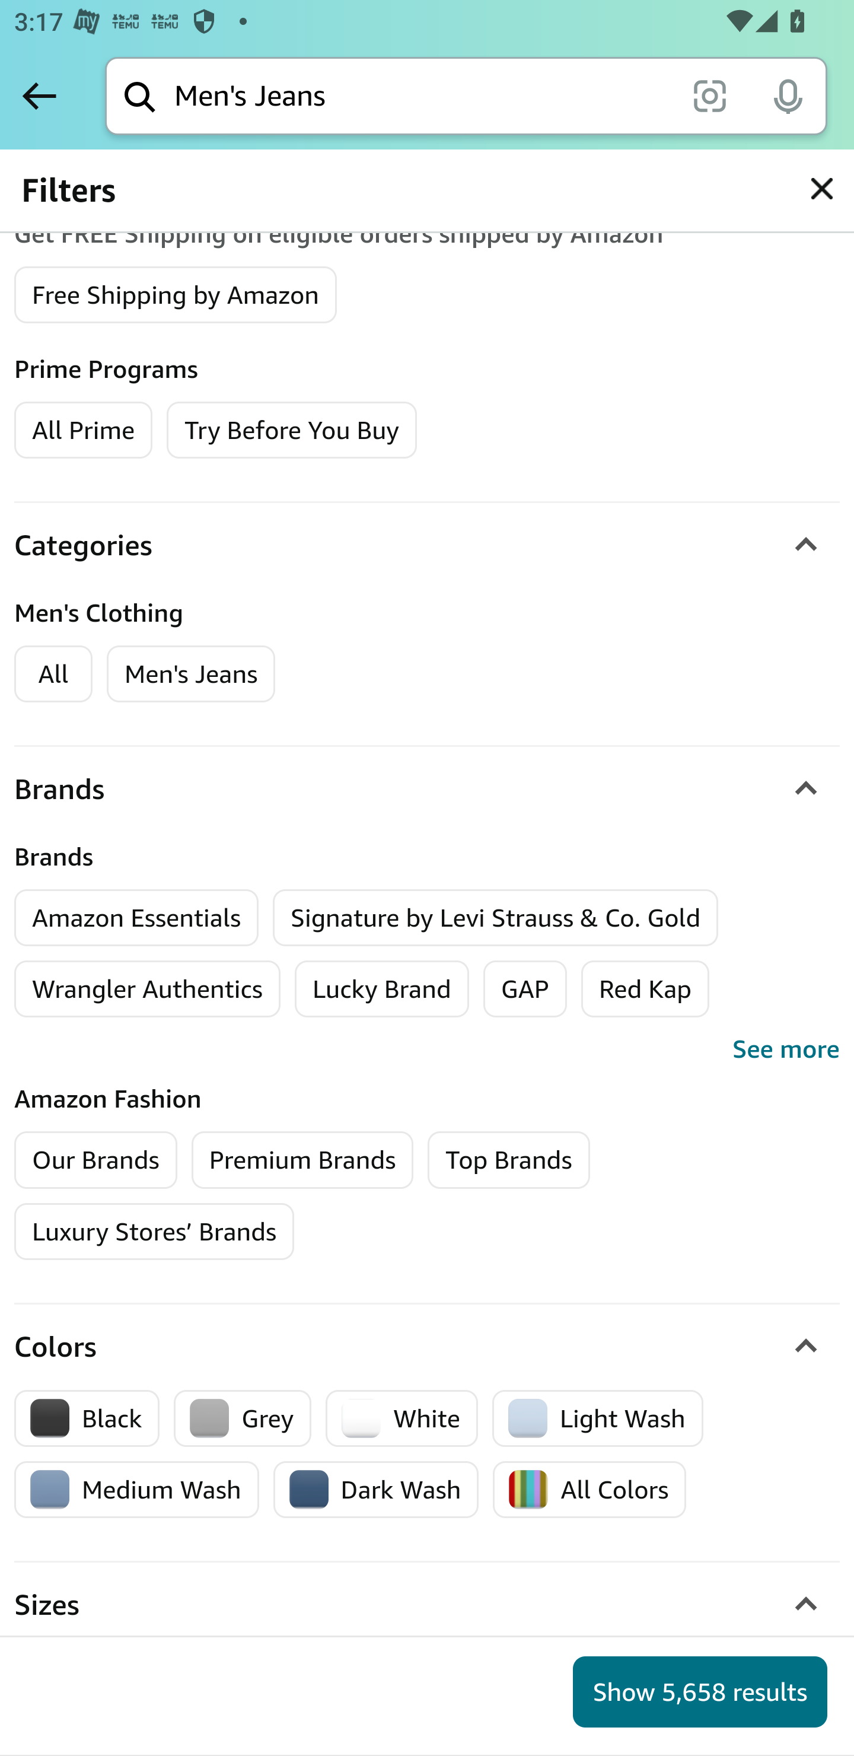 The width and height of the screenshot is (854, 1756). Describe the element at coordinates (176, 294) in the screenshot. I see `Free Shipping by Amazon` at that location.